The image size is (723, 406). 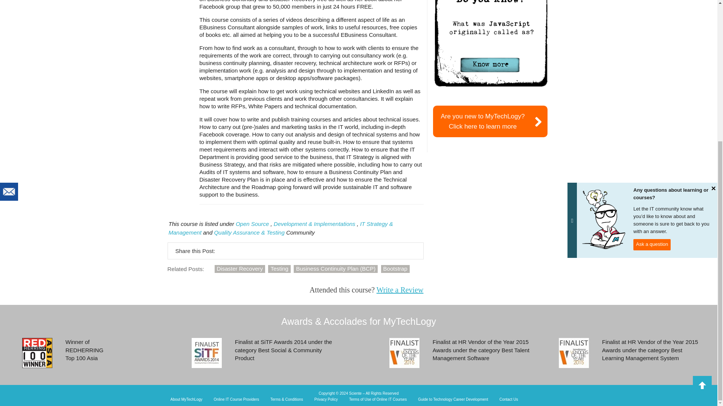 I want to click on Terms of Use of Online IT Courses, so click(x=378, y=400).